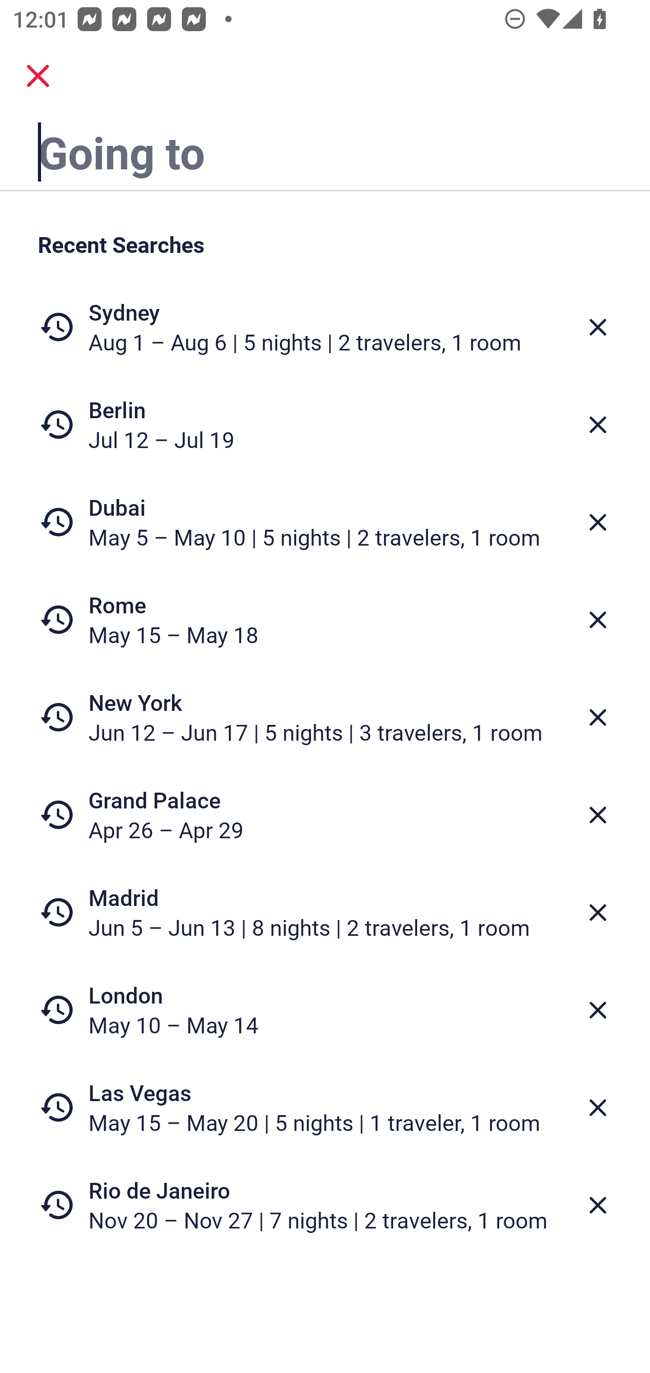  What do you see at coordinates (325, 1010) in the screenshot?
I see `London May 10 – May 14` at bounding box center [325, 1010].